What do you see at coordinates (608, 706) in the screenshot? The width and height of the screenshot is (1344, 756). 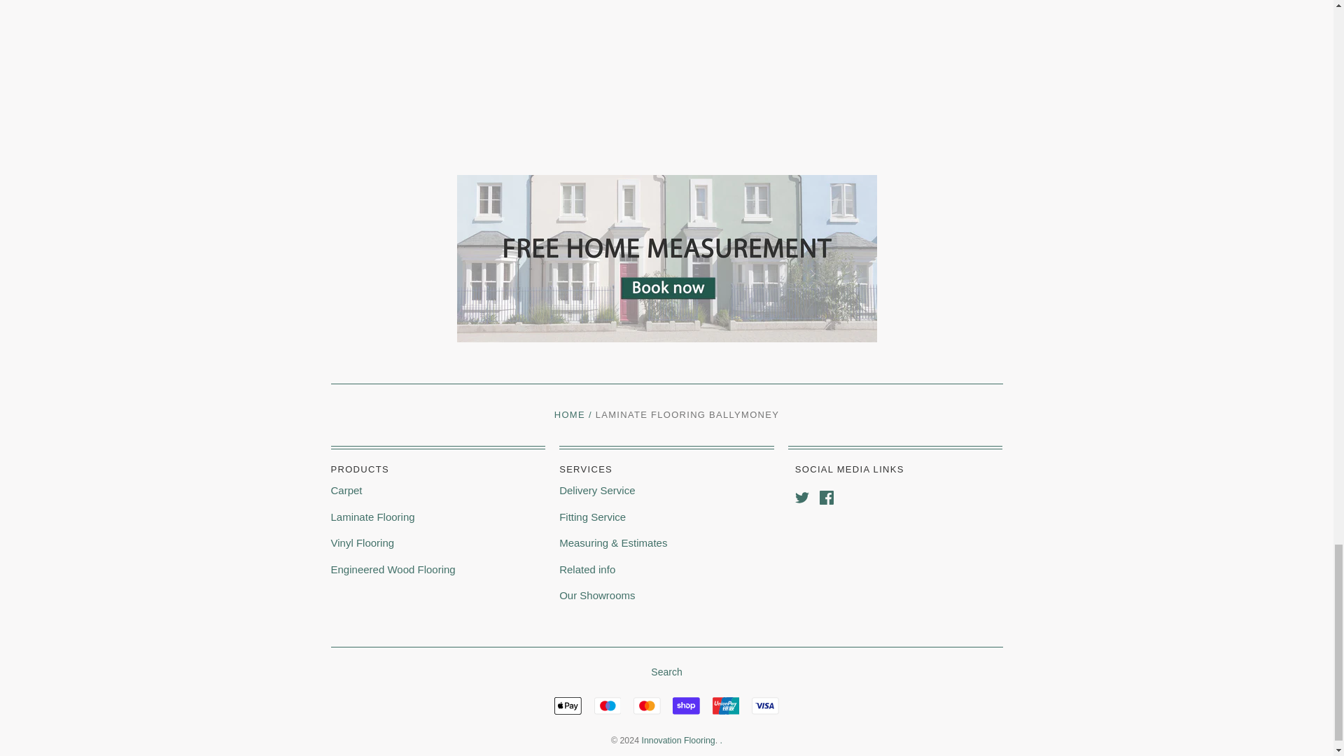 I see `Maestro` at bounding box center [608, 706].